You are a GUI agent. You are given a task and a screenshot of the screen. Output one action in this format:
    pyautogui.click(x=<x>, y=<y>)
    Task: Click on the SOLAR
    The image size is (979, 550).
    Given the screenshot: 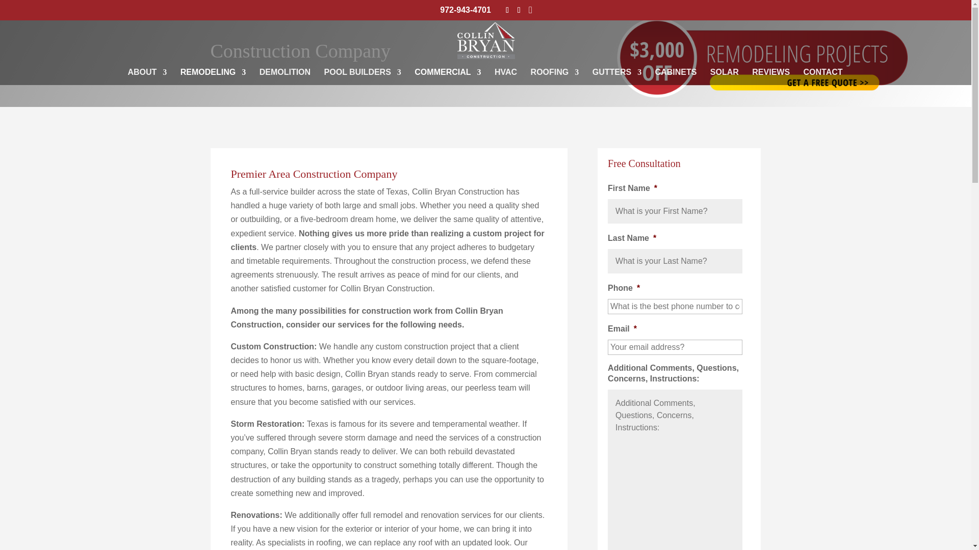 What is the action you would take?
    pyautogui.click(x=725, y=77)
    